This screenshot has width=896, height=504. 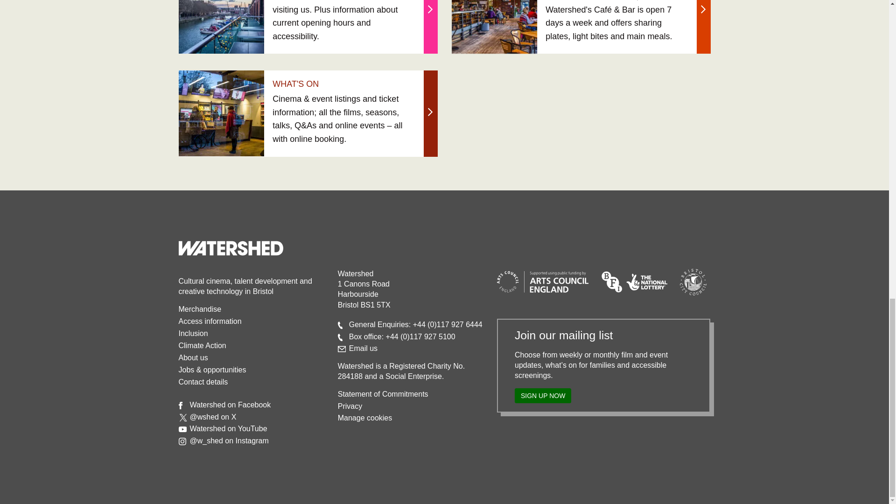 I want to click on instagram, so click(x=182, y=441).